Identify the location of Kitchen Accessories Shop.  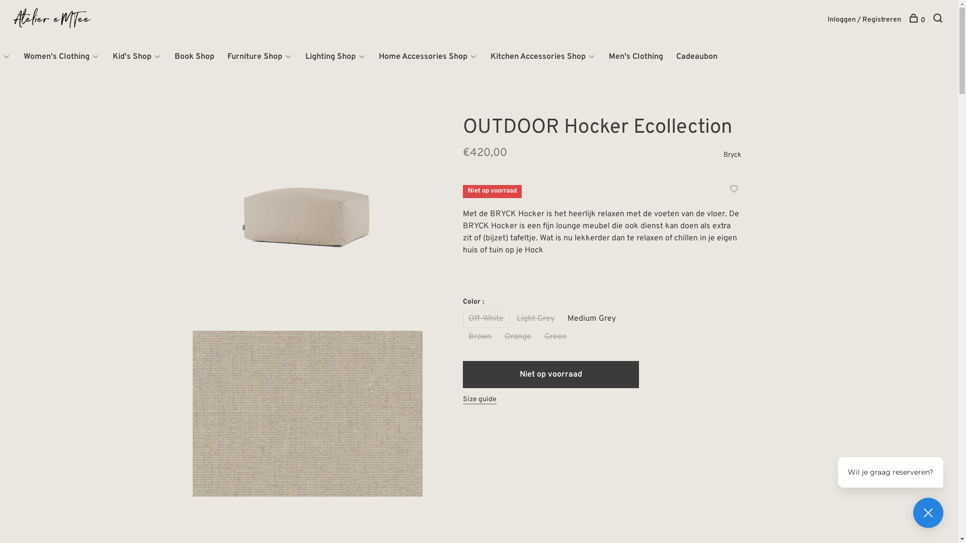
(538, 57).